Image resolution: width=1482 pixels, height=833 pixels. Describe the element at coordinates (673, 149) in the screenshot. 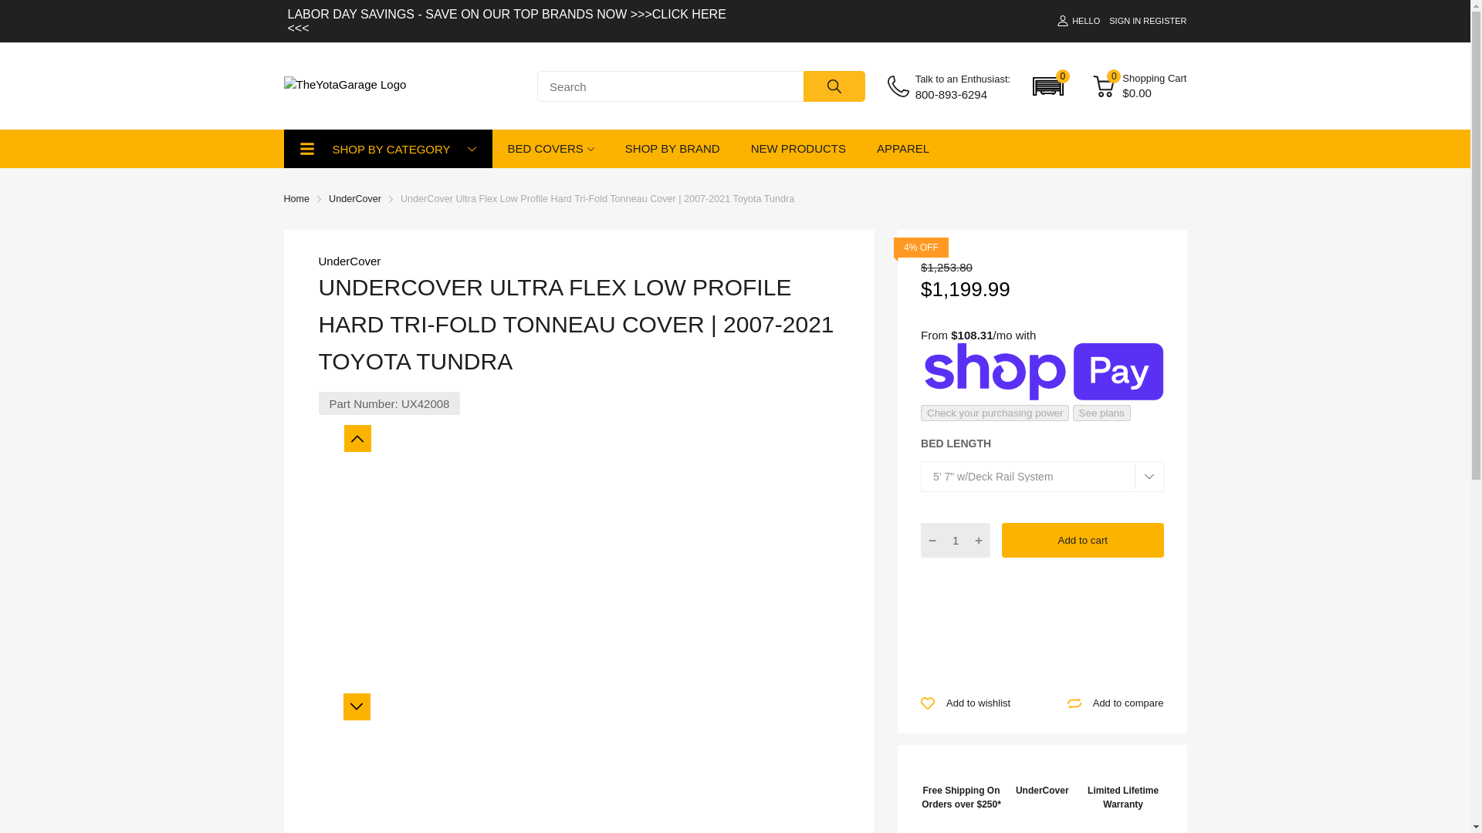

I see `SHOP BY BRAND` at that location.